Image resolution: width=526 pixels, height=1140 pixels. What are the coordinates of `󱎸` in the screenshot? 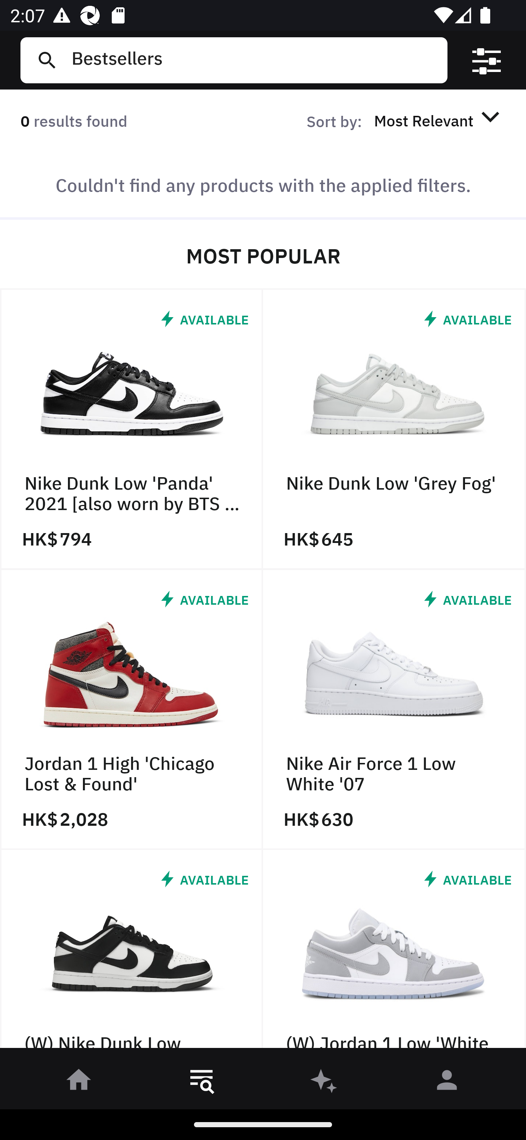 It's located at (202, 1082).